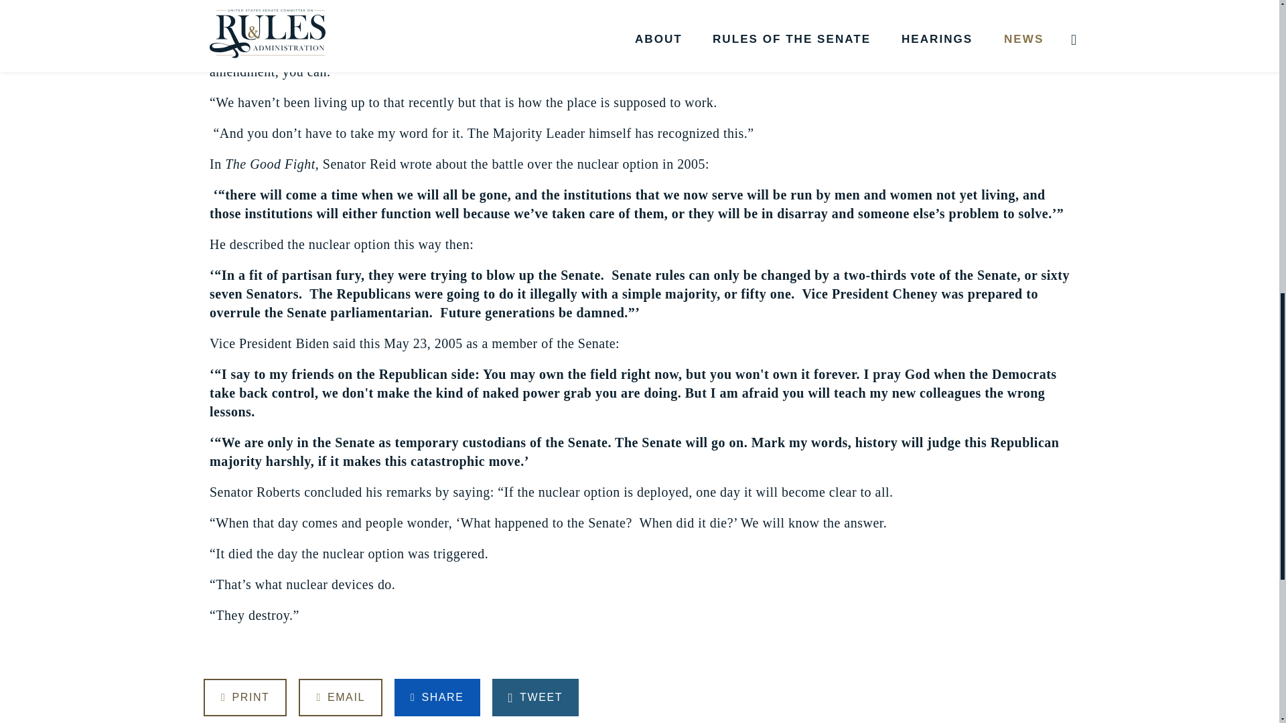 Image resolution: width=1286 pixels, height=723 pixels. What do you see at coordinates (340, 698) in the screenshot?
I see `EMAIL` at bounding box center [340, 698].